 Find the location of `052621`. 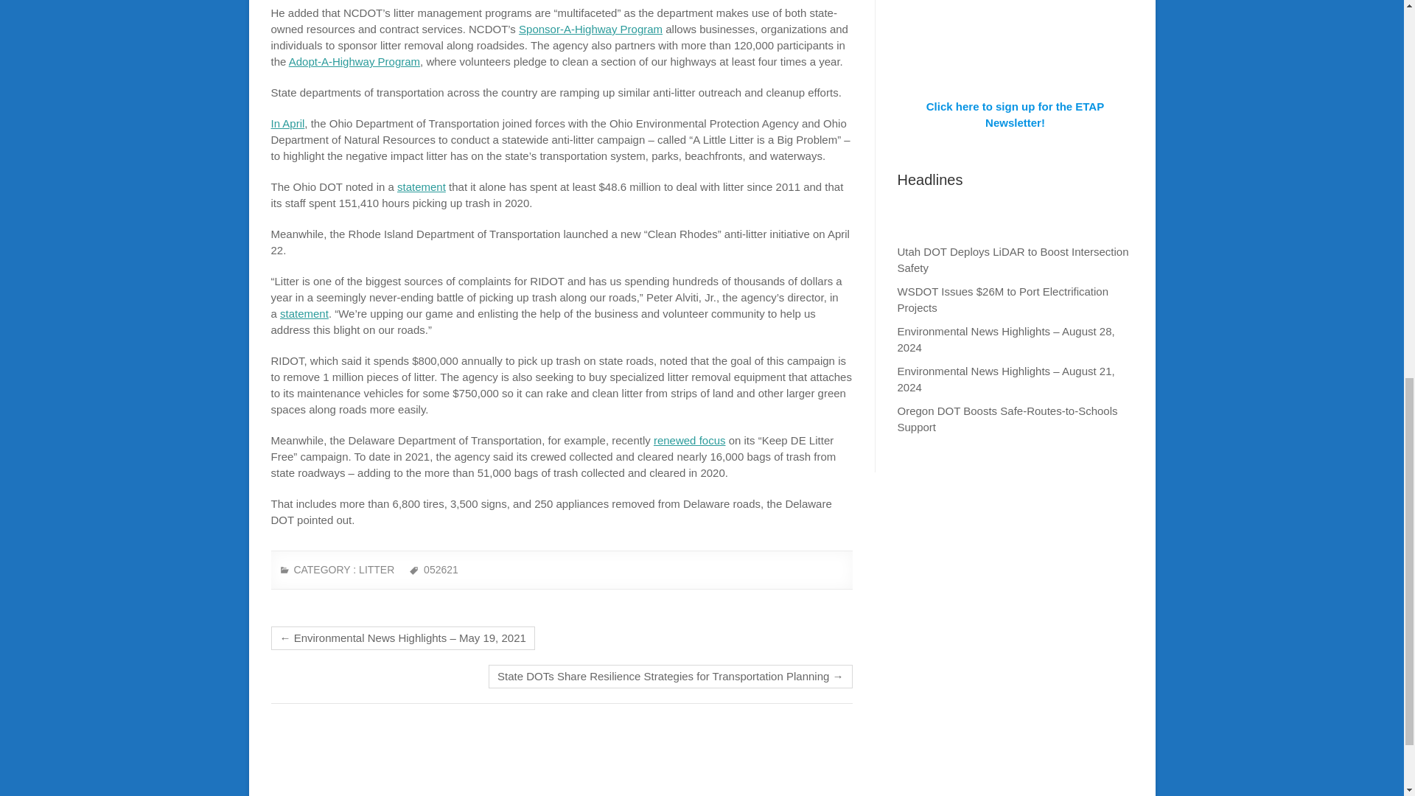

052621 is located at coordinates (441, 575).